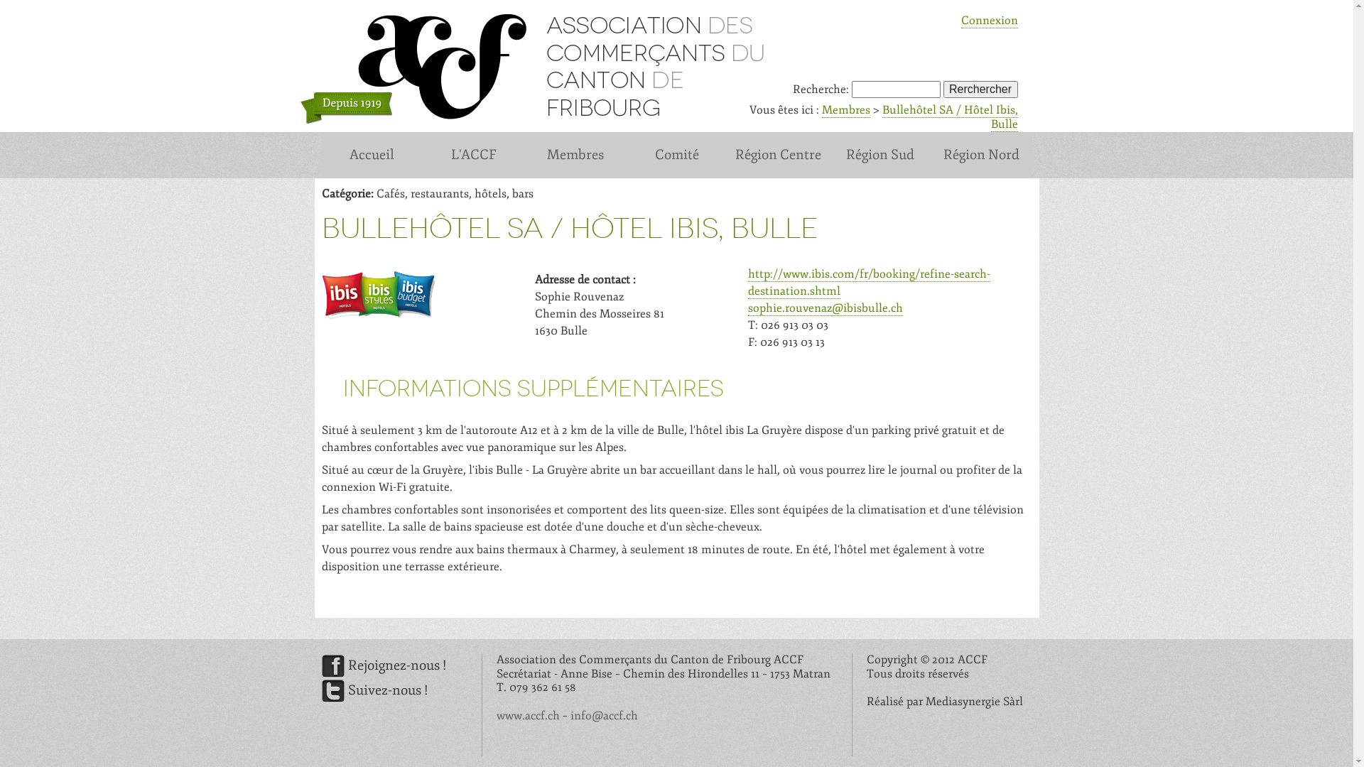 The width and height of the screenshot is (1364, 767). What do you see at coordinates (845, 111) in the screenshot?
I see `Membres` at bounding box center [845, 111].